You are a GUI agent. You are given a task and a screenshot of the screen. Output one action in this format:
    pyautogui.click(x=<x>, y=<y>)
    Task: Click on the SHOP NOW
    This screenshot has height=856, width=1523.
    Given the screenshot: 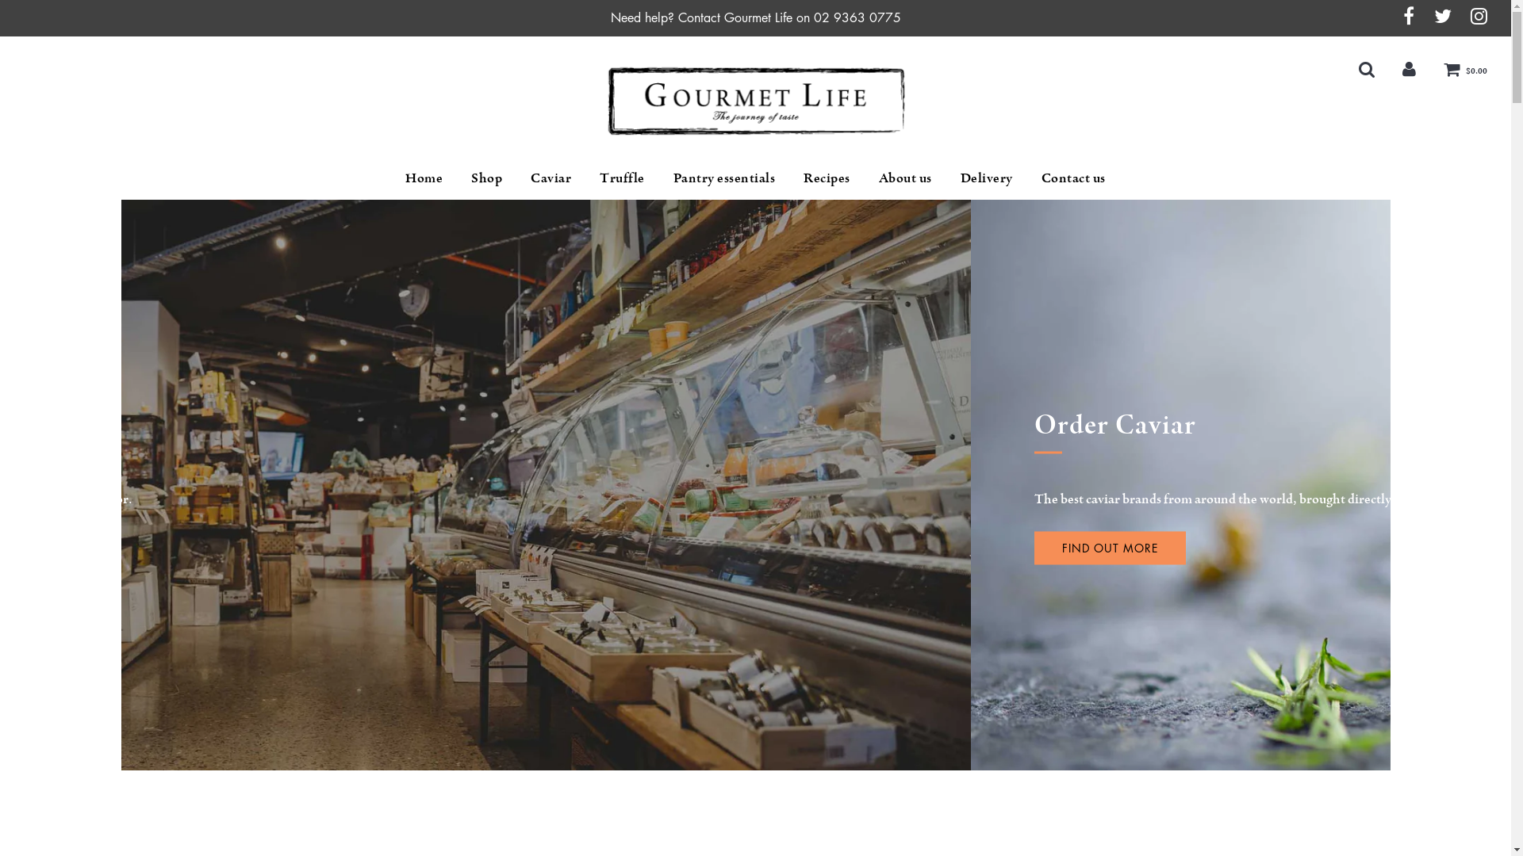 What is the action you would take?
    pyautogui.click(x=247, y=548)
    